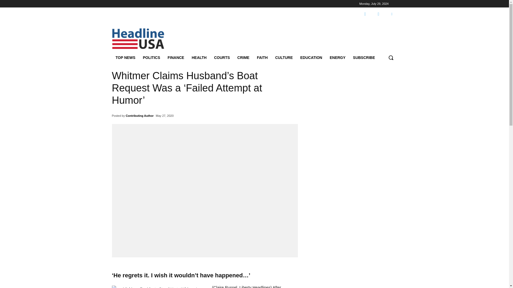  What do you see at coordinates (365, 14) in the screenshot?
I see `Facebook` at bounding box center [365, 14].